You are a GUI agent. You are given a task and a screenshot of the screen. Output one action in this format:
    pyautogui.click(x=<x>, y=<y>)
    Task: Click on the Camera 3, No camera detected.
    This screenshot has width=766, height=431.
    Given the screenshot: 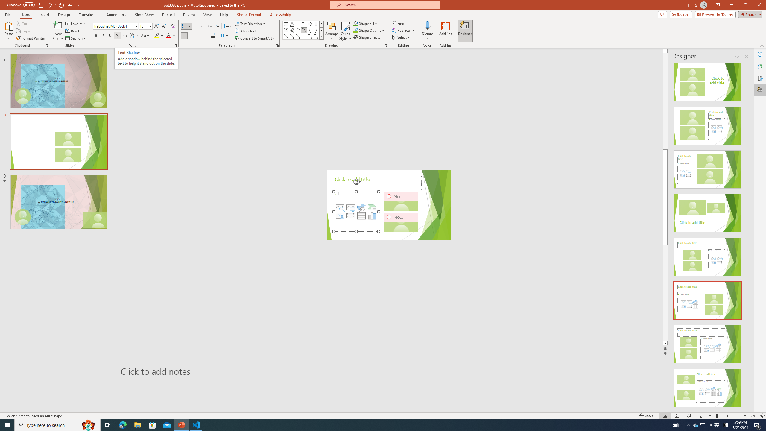 What is the action you would take?
    pyautogui.click(x=401, y=222)
    